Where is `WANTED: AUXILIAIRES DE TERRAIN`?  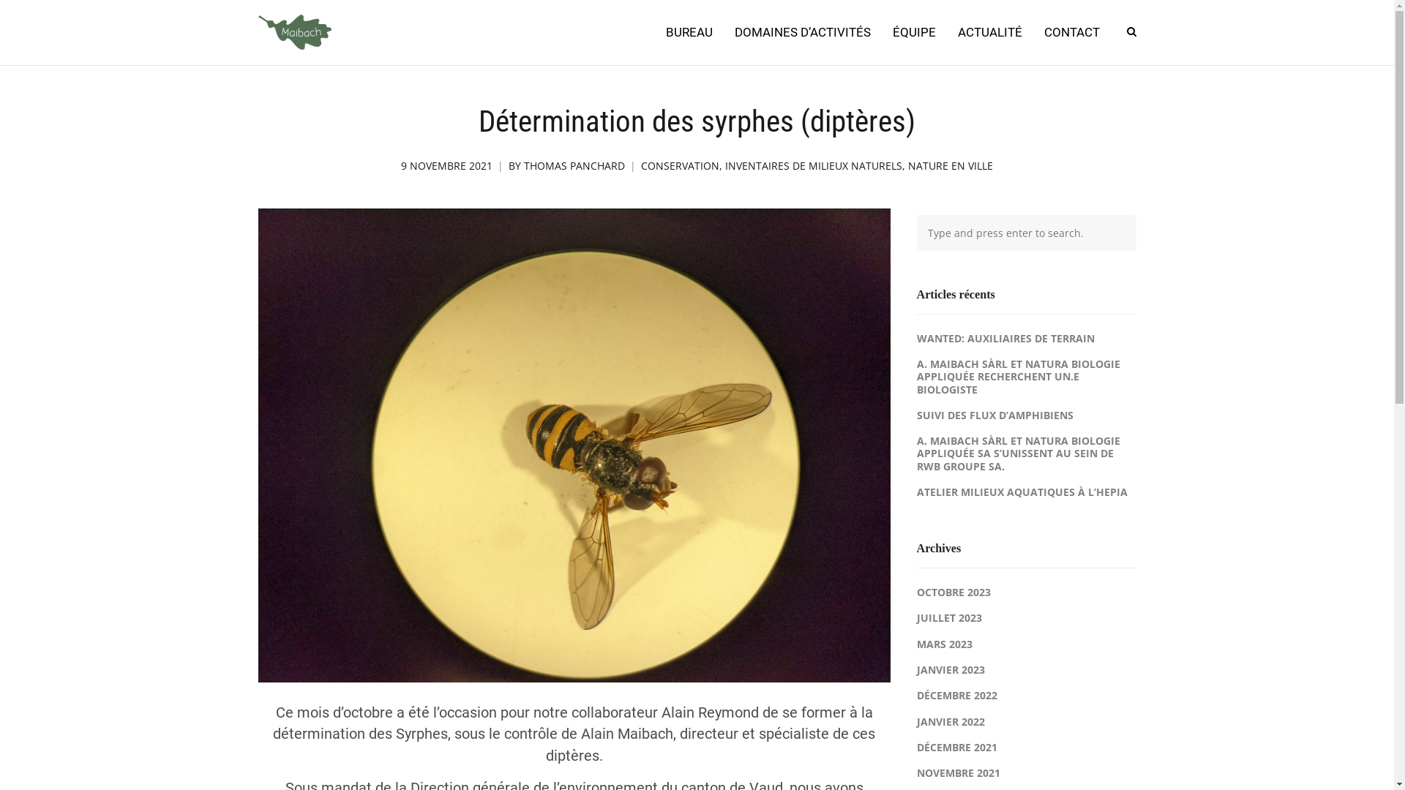
WANTED: AUXILIAIRES DE TERRAIN is located at coordinates (1005, 338).